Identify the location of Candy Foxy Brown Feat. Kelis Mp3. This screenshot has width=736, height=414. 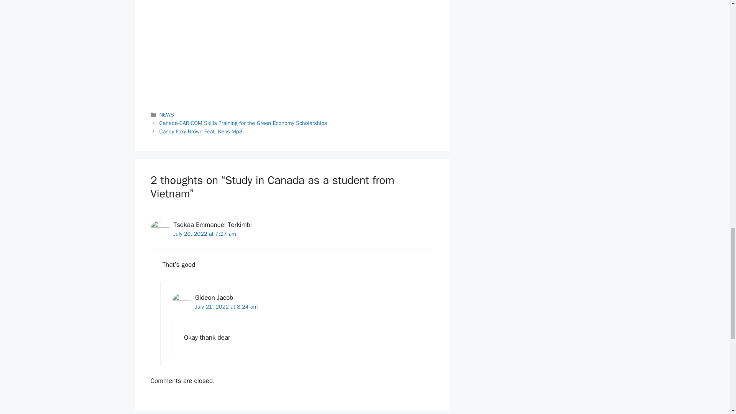
(201, 131).